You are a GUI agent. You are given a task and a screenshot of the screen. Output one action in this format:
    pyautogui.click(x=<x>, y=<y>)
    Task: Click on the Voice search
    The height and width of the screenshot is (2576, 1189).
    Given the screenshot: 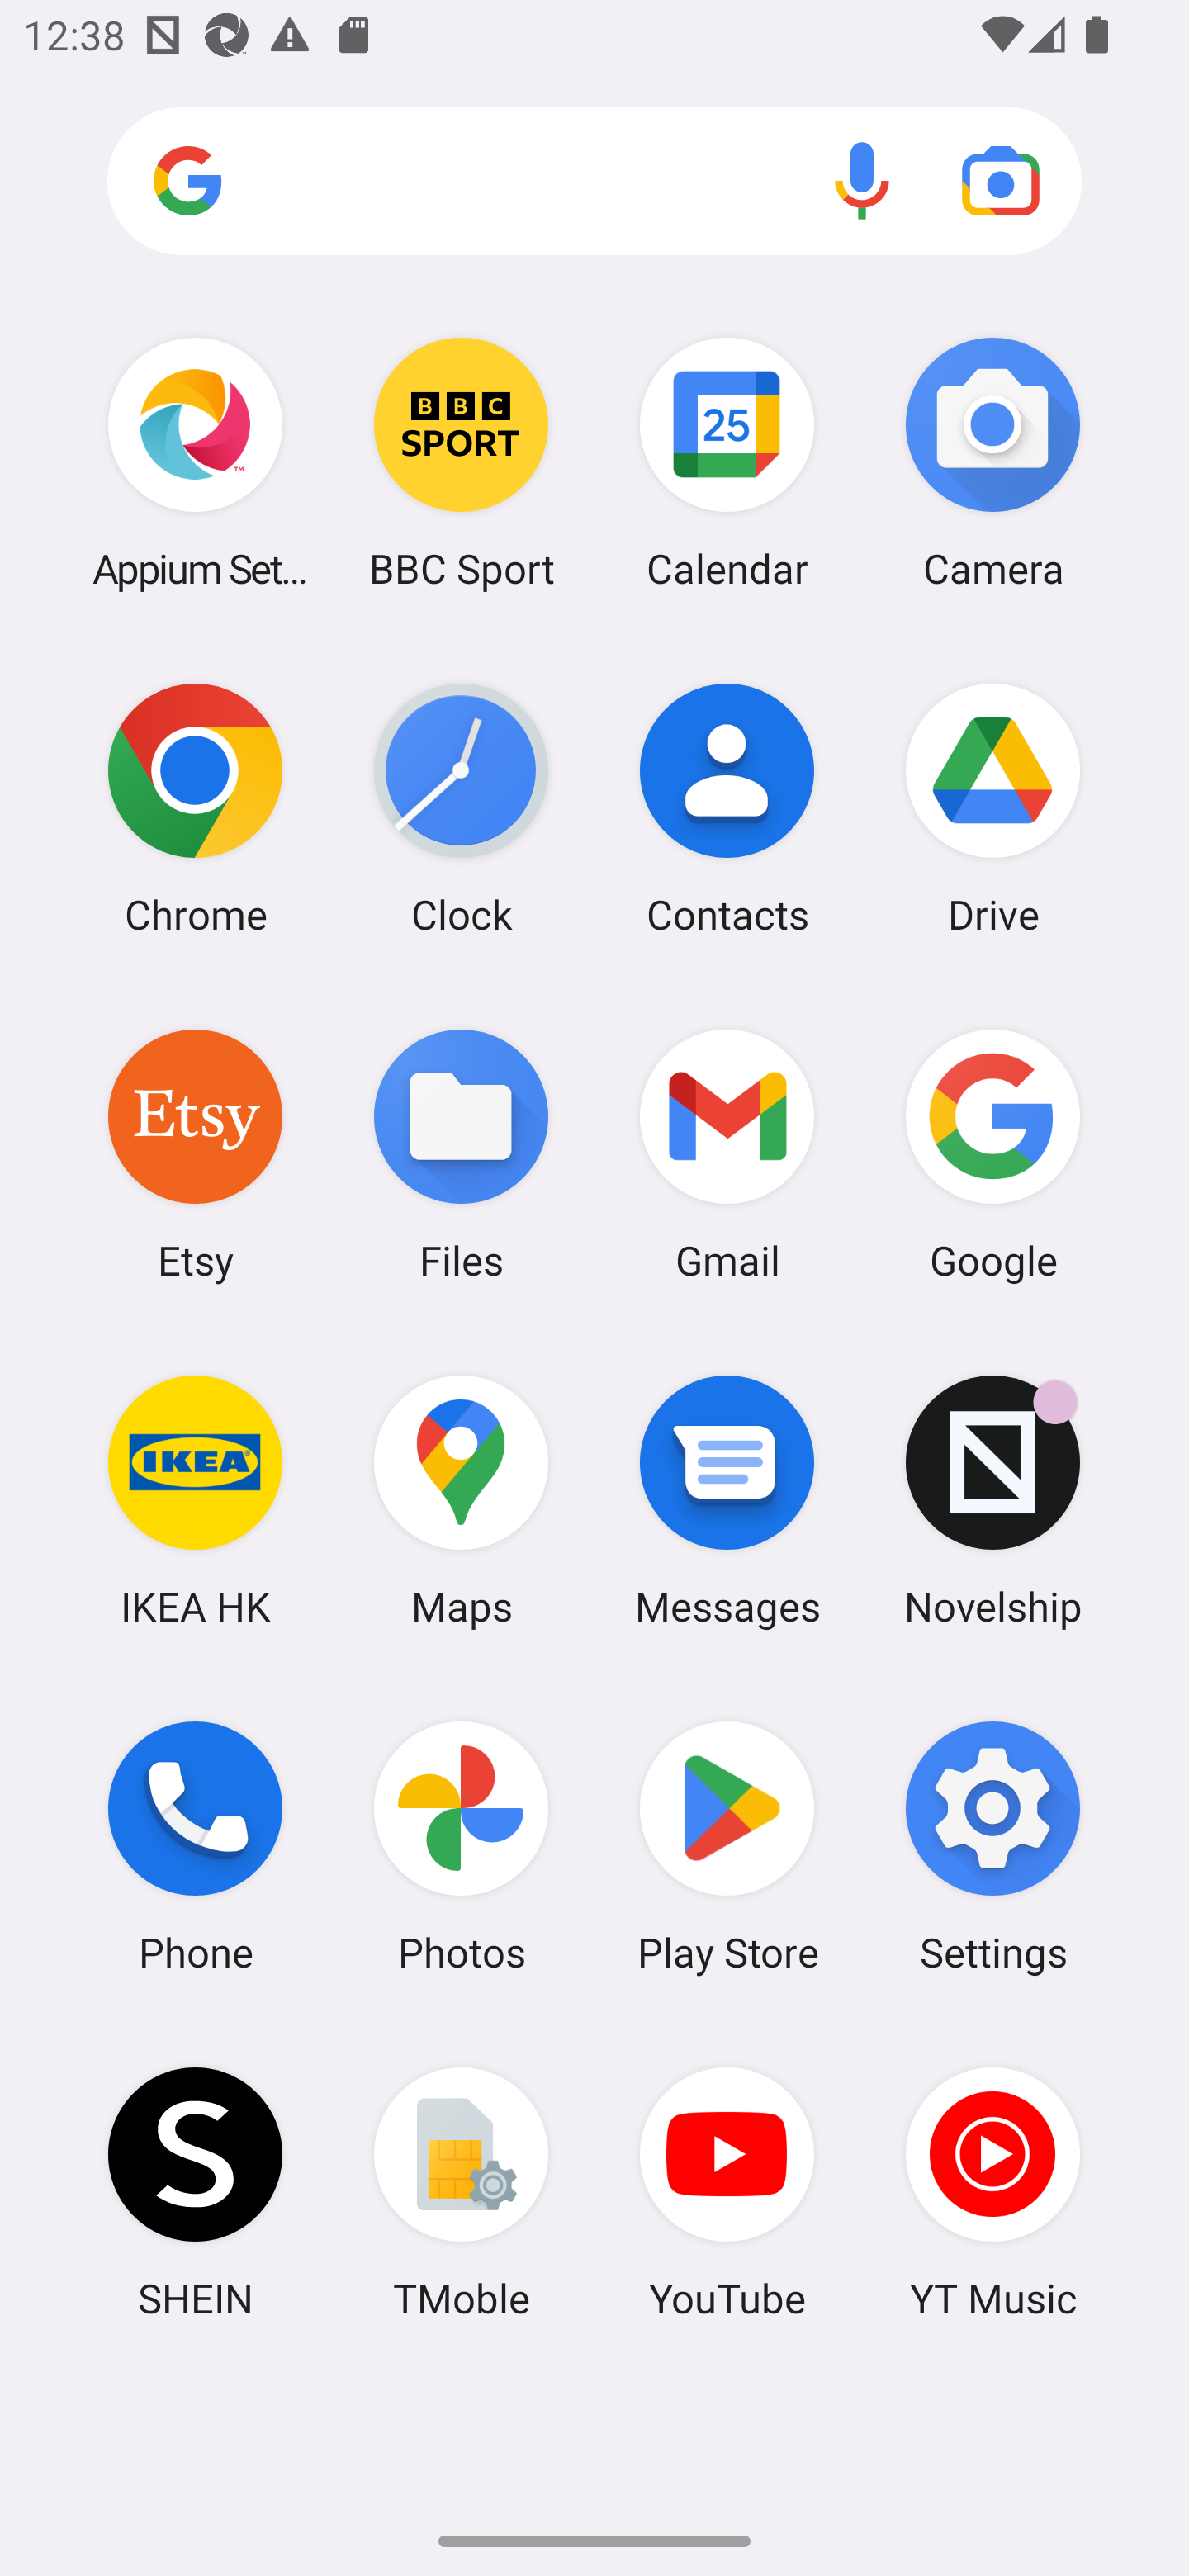 What is the action you would take?
    pyautogui.click(x=862, y=180)
    